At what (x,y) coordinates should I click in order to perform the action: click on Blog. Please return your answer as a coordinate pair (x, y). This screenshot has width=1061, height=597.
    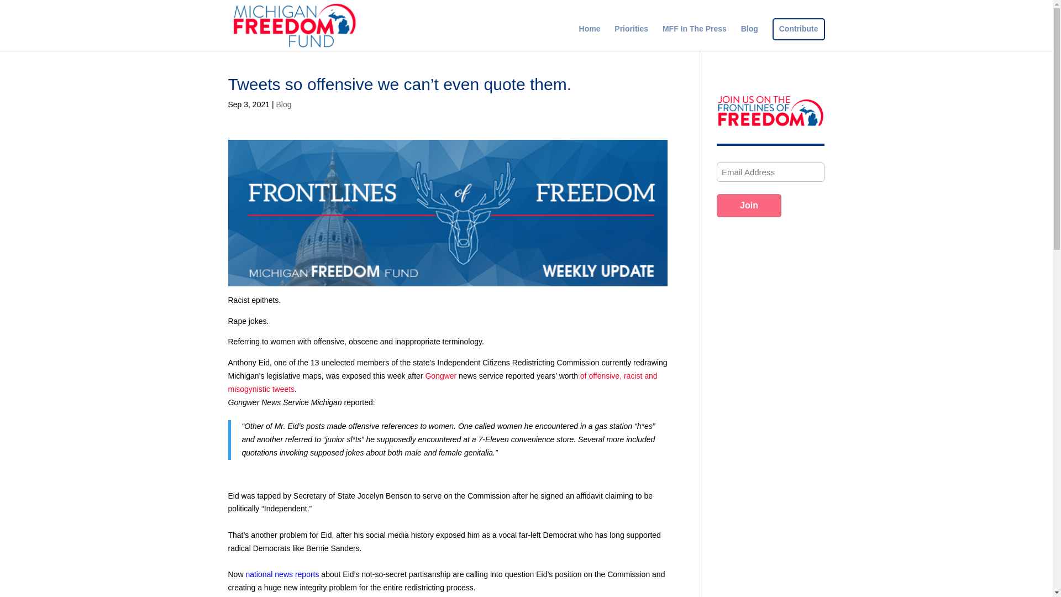
    Looking at the image, I should click on (283, 104).